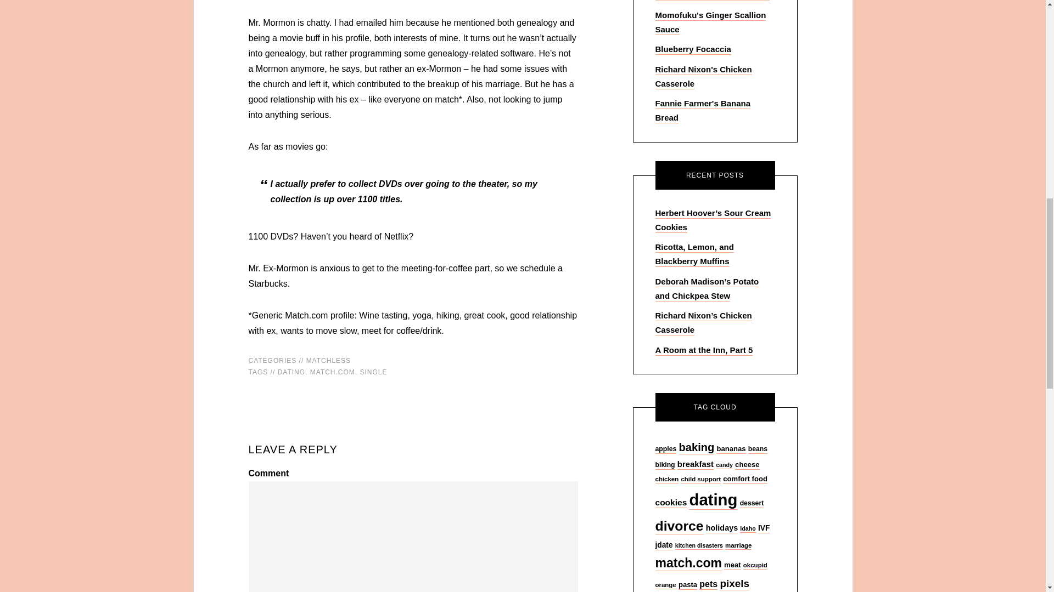  Describe the element at coordinates (333, 372) in the screenshot. I see `MATCH.COM` at that location.